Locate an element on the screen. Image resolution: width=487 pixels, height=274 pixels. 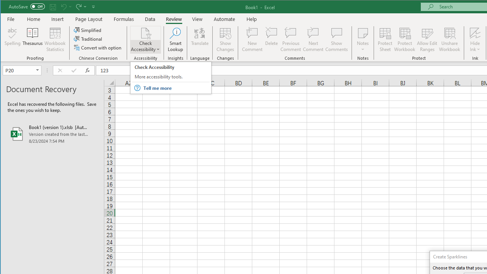
Show Changes is located at coordinates (271, 40).